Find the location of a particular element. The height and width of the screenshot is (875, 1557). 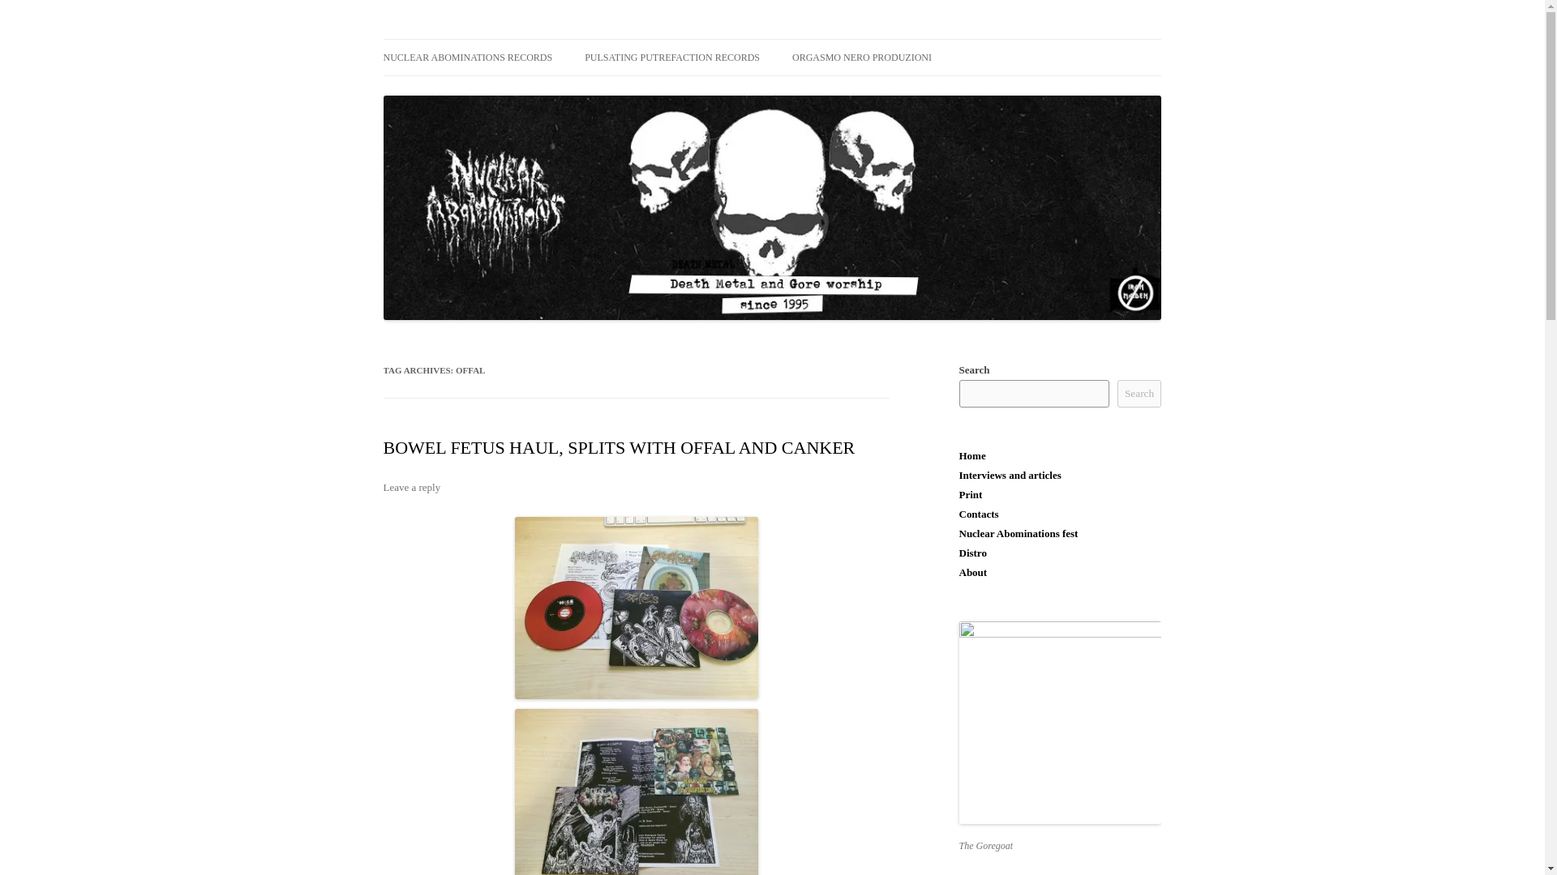

BOWEL FETUS HAUL, SPLITS WITH OFFAL AND CANKER is located at coordinates (619, 447).